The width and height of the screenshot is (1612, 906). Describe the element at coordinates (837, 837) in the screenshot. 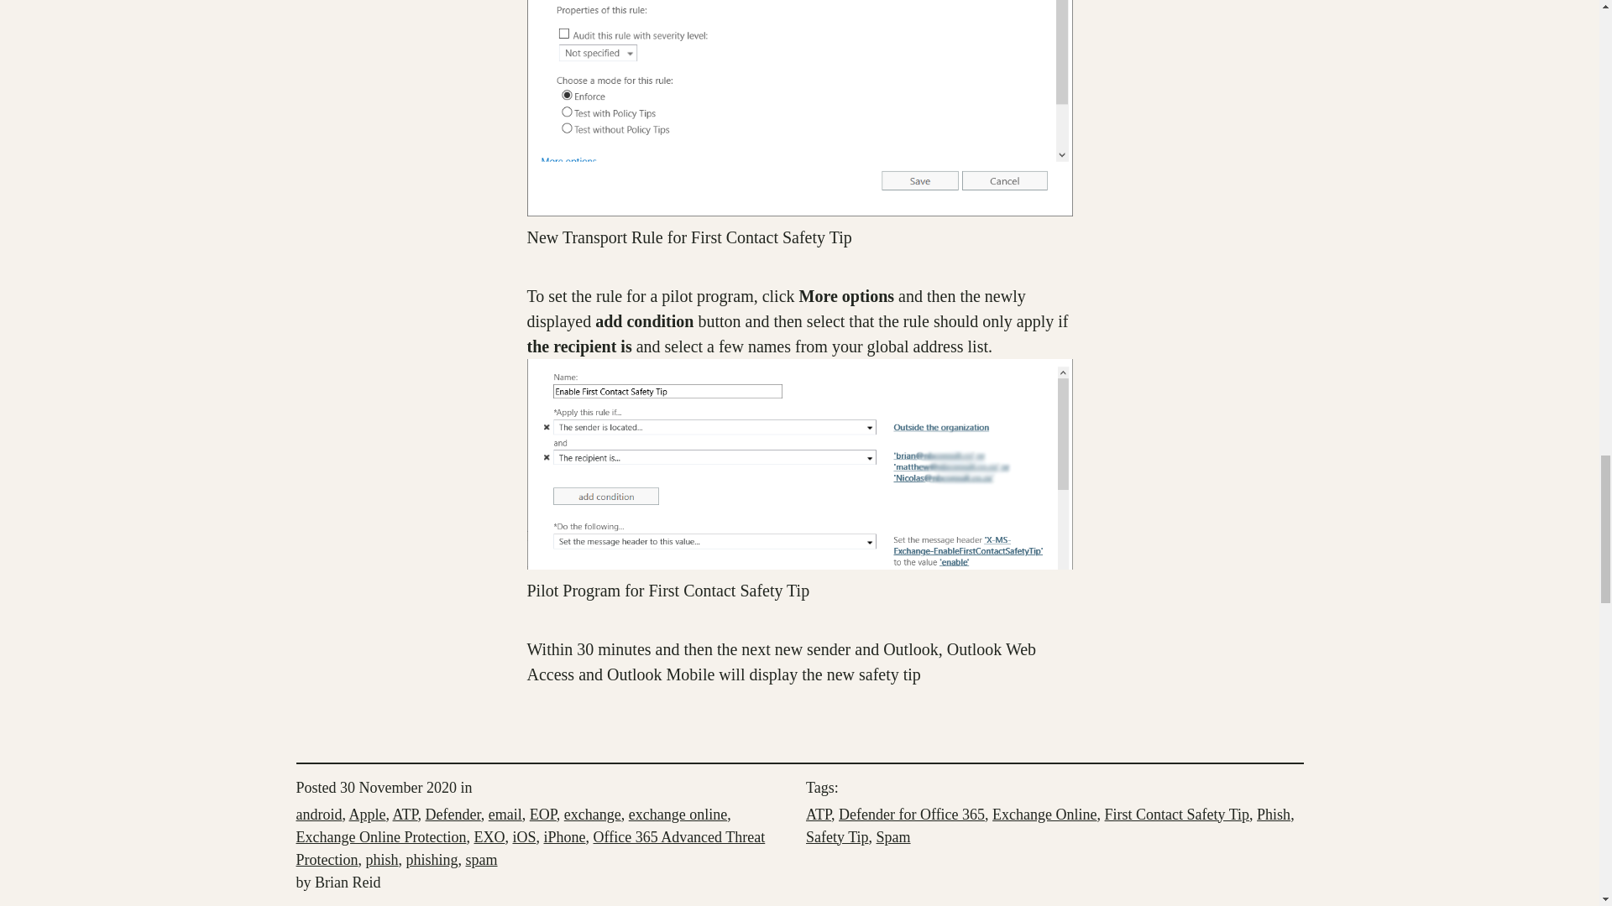

I see `Safety Tip` at that location.